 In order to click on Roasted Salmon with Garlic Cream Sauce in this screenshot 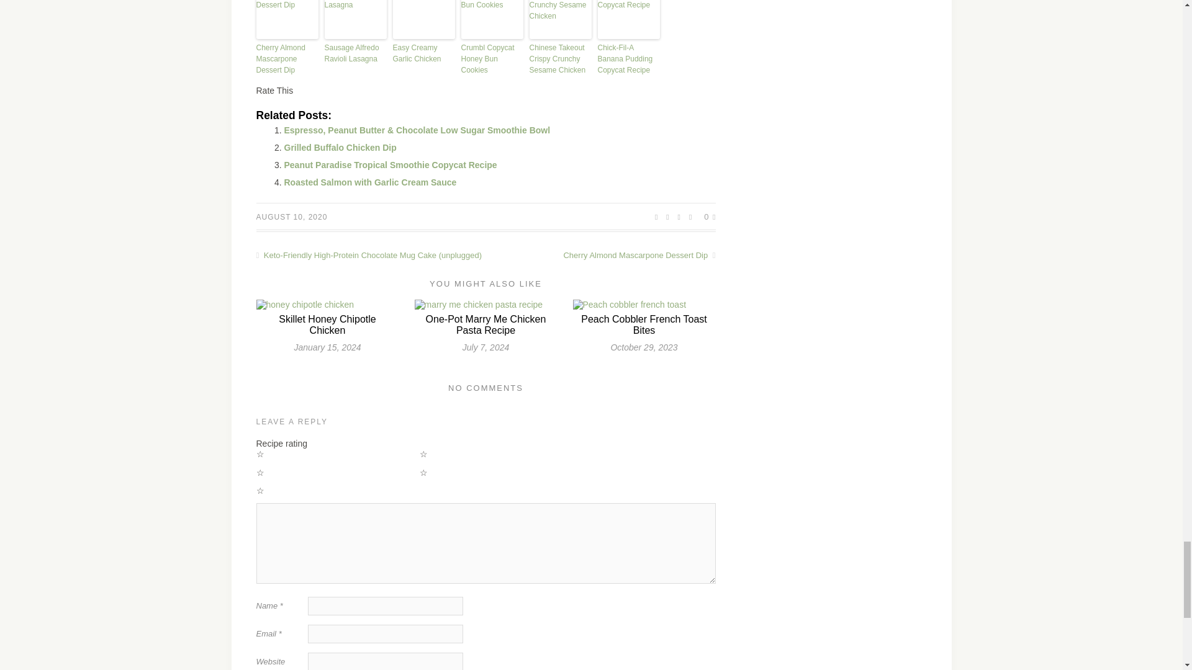, I will do `click(370, 182)`.